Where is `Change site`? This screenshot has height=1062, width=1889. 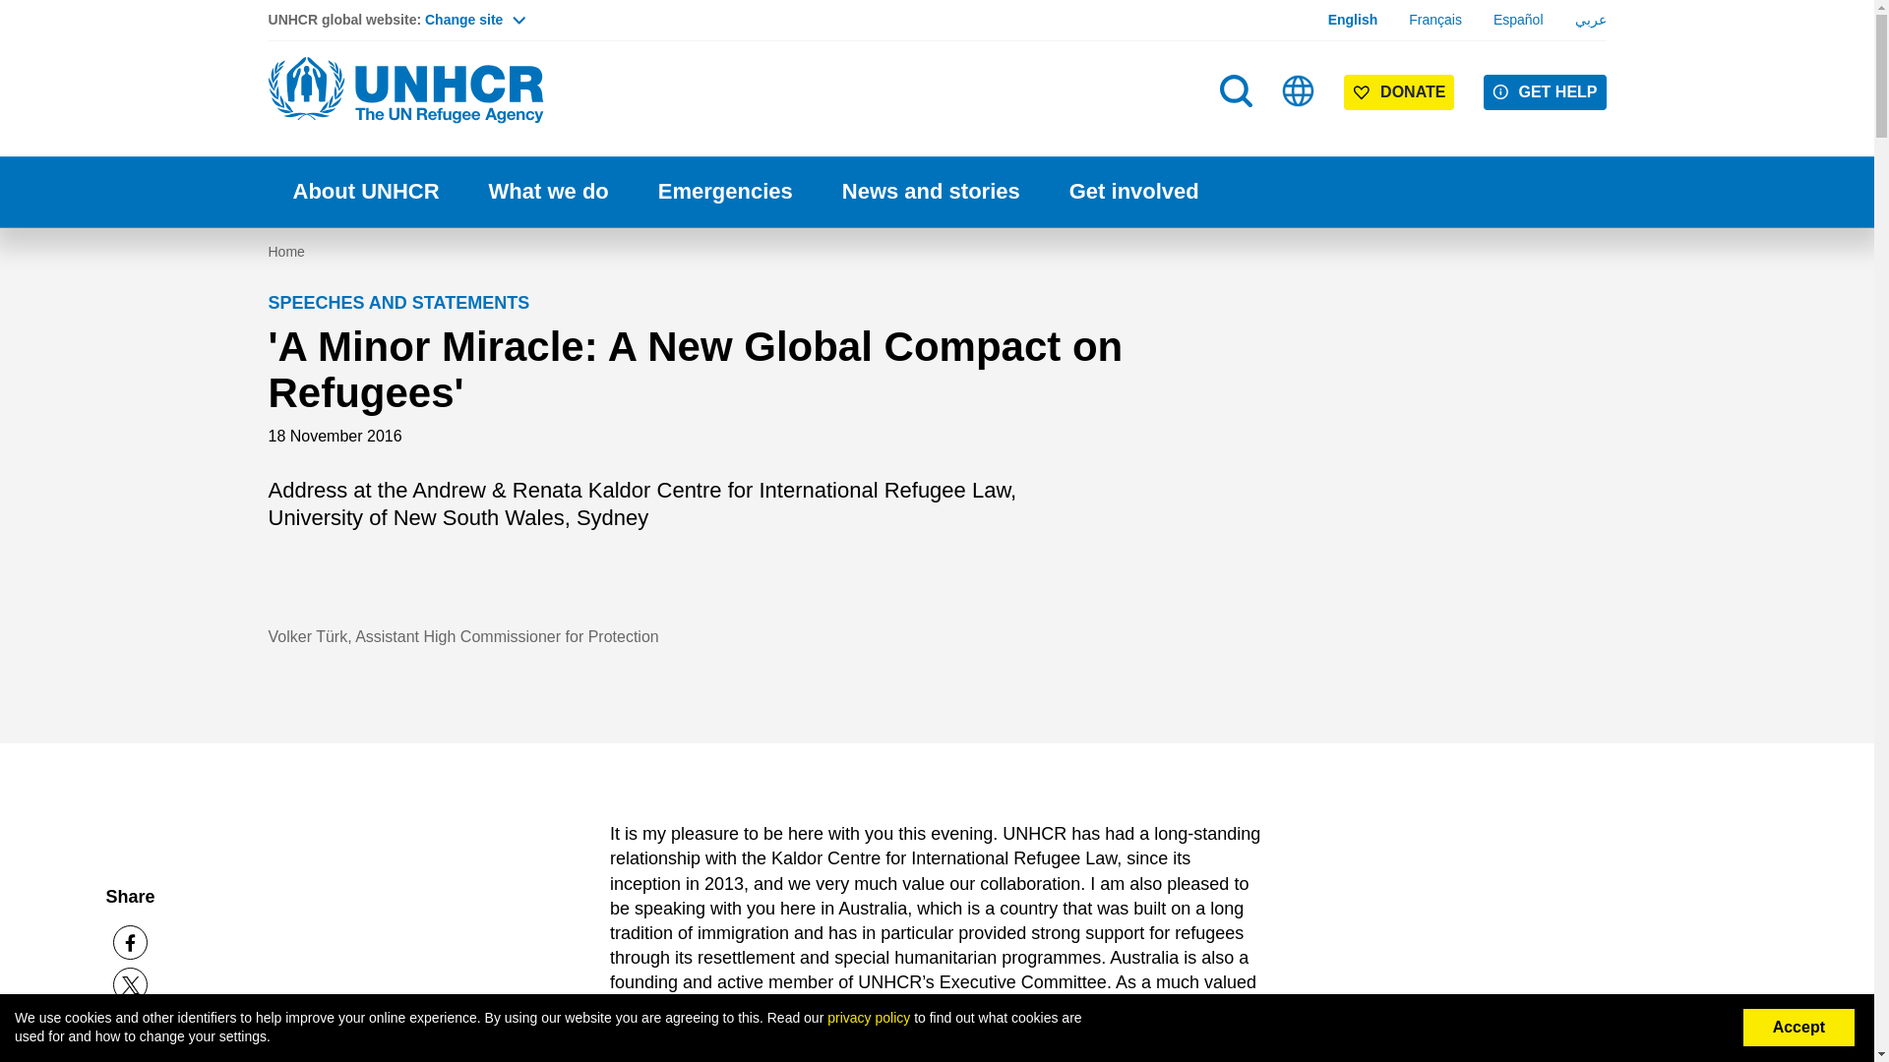
Change site is located at coordinates (474, 20).